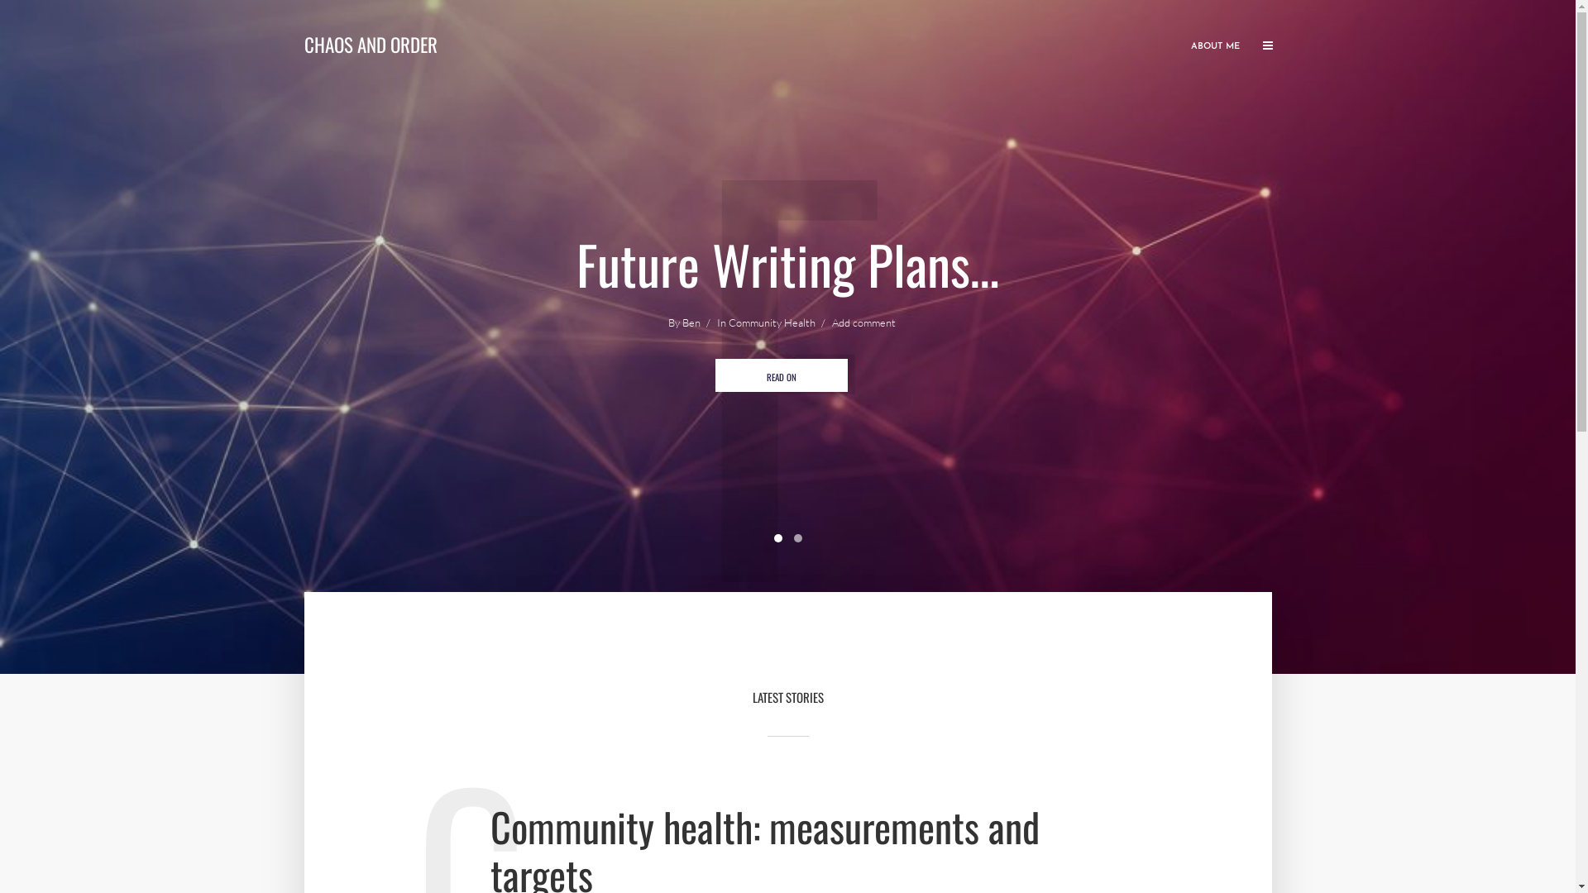  I want to click on Ben, so click(691, 324).